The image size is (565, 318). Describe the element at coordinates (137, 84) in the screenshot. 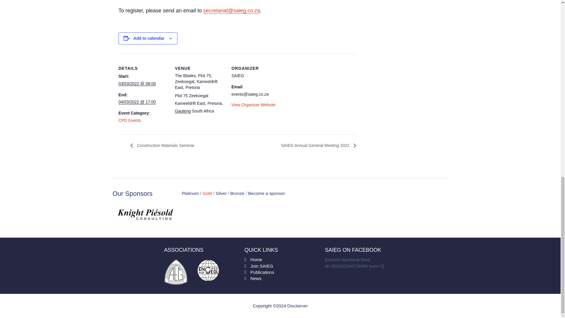

I see `2022-03-03` at that location.